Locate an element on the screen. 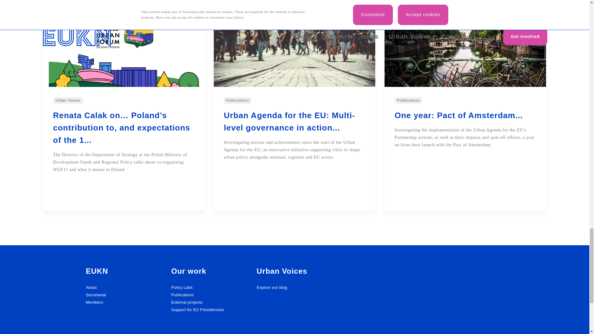  Publications is located at coordinates (182, 295).